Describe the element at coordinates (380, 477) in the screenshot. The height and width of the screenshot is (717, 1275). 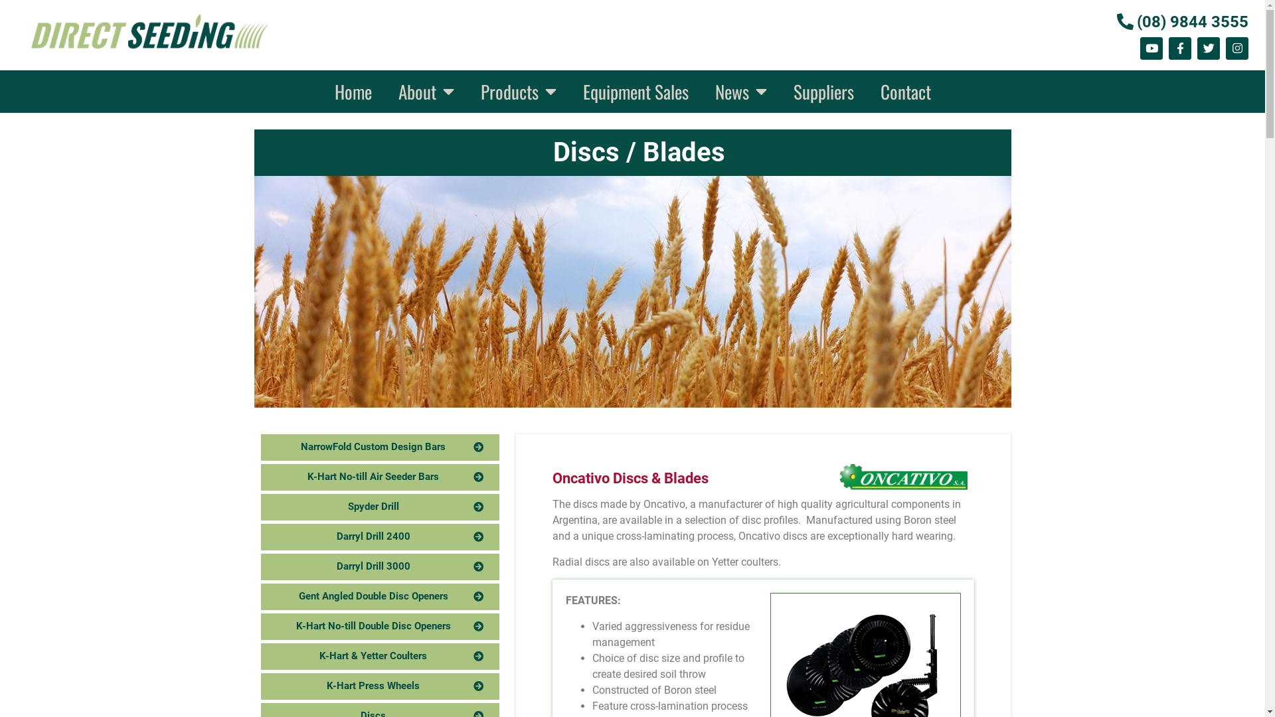
I see `K-Hart No-till Air Seeder Bars` at that location.